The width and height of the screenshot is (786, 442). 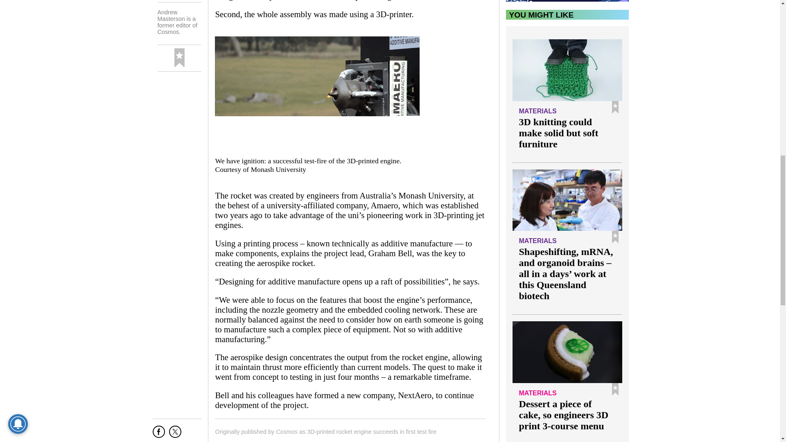 What do you see at coordinates (372, 431) in the screenshot?
I see `3D-printed rocket engine succeeds in first test fire` at bounding box center [372, 431].